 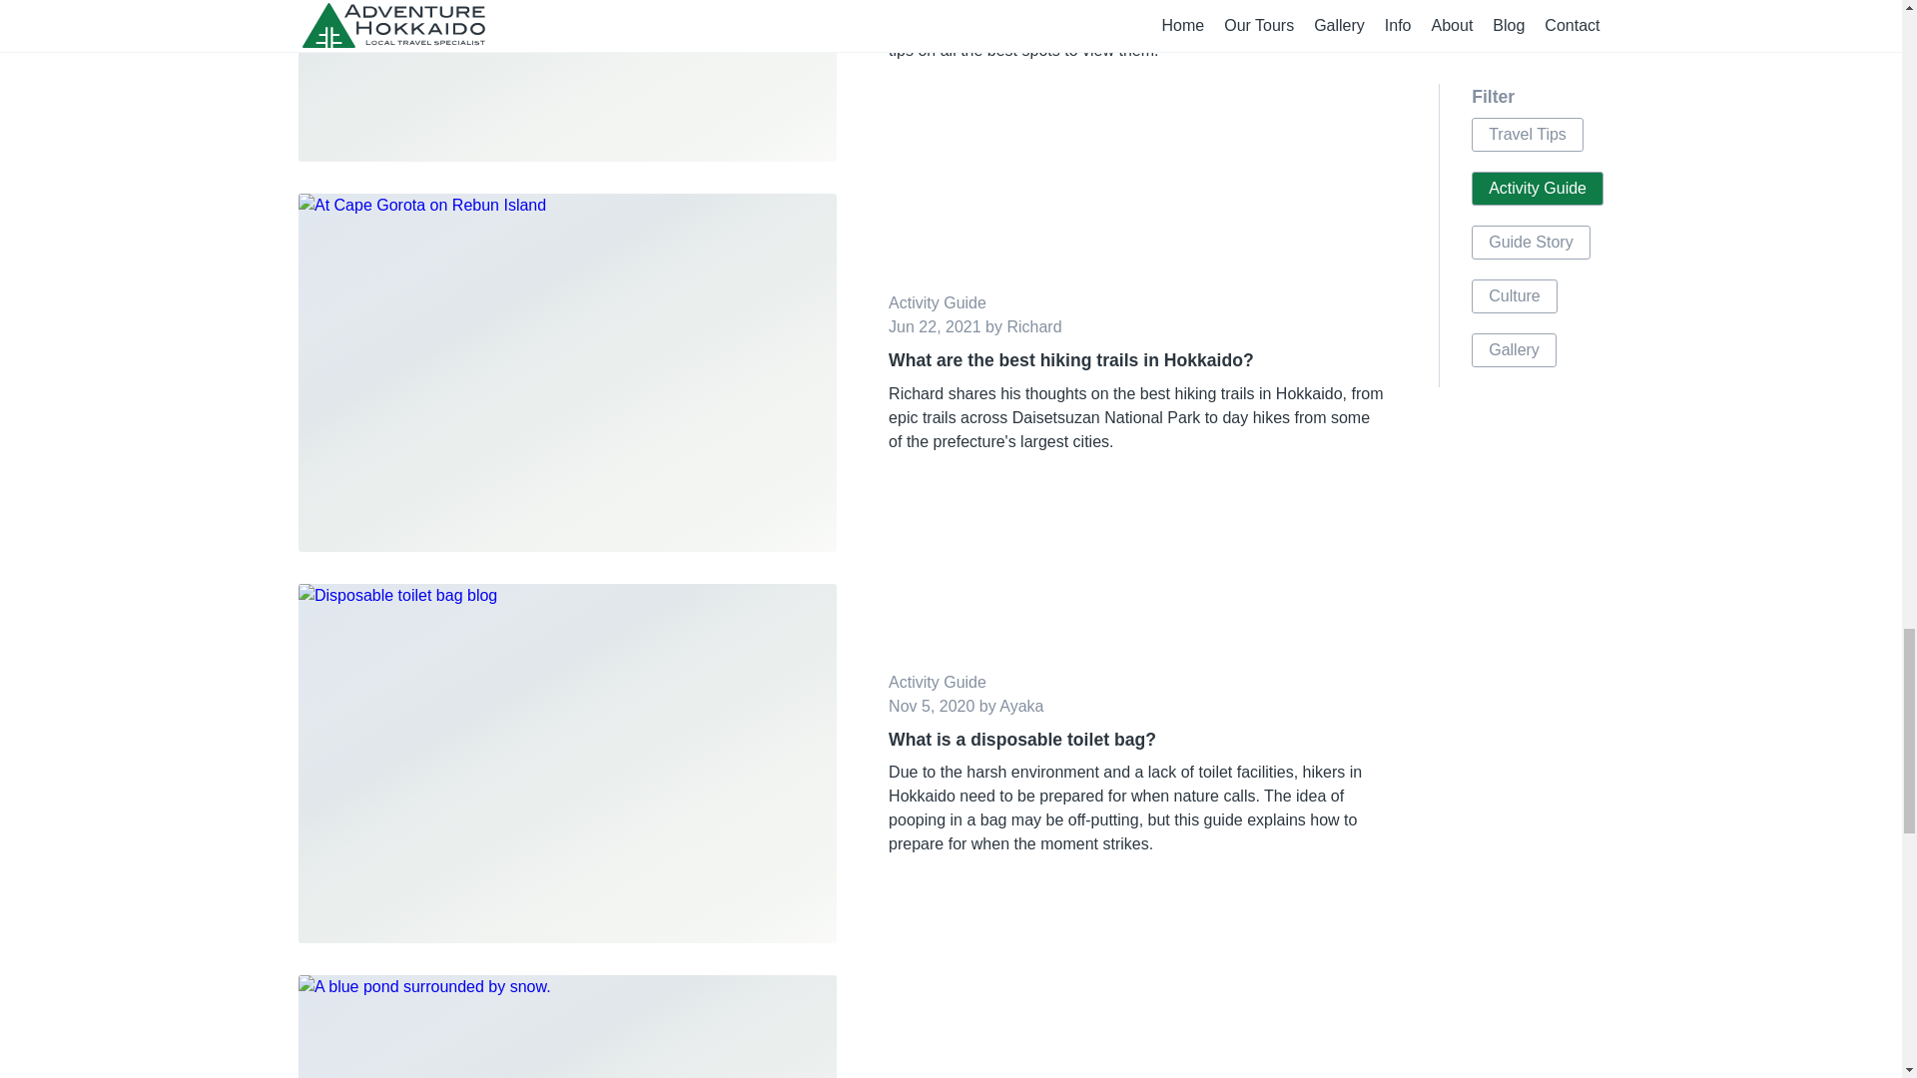 I want to click on What is a disposable toilet bag?, so click(x=1137, y=739).